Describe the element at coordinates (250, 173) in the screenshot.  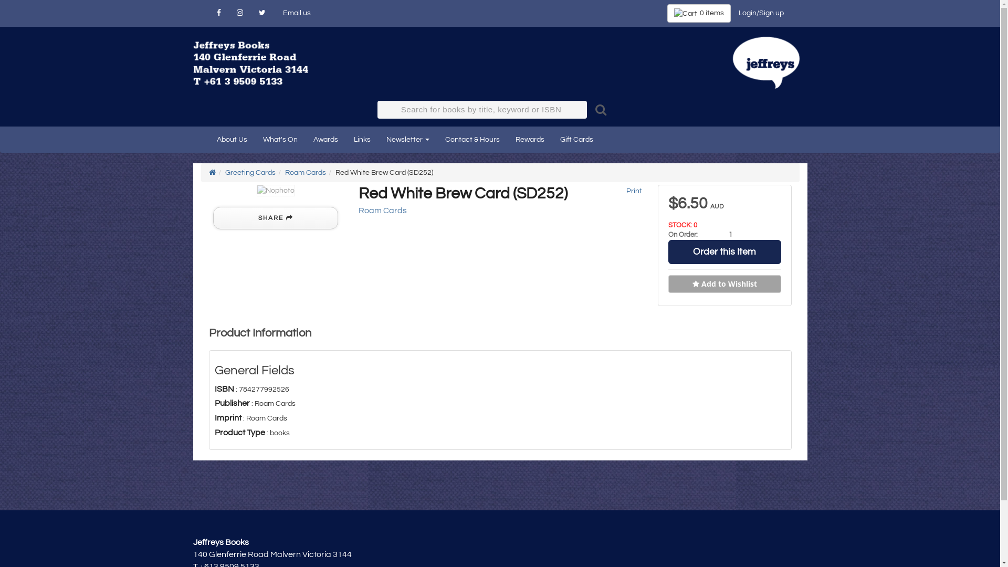
I see `Greeting Cards` at that location.